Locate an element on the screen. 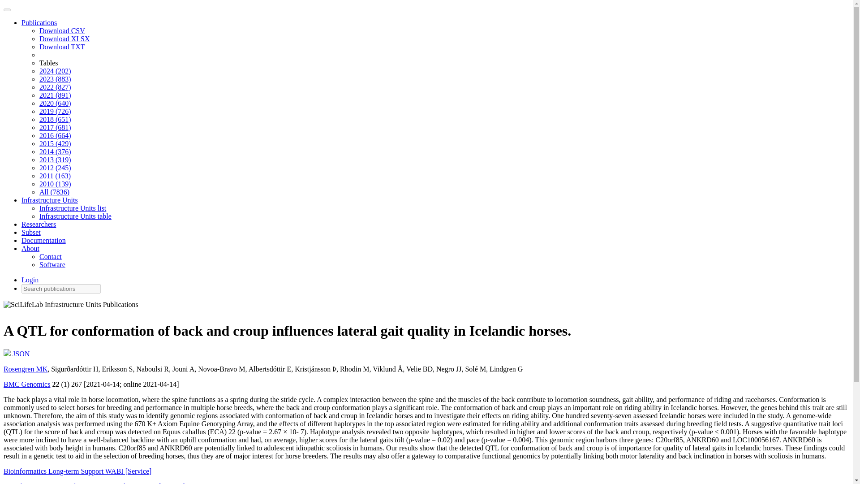 The image size is (860, 484). Rosengren MK is located at coordinates (25, 369).